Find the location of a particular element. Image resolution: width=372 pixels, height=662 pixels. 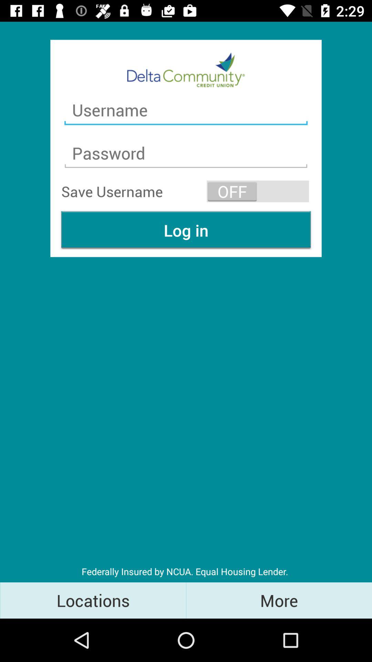

tap the item at the top right corner is located at coordinates (258, 191).